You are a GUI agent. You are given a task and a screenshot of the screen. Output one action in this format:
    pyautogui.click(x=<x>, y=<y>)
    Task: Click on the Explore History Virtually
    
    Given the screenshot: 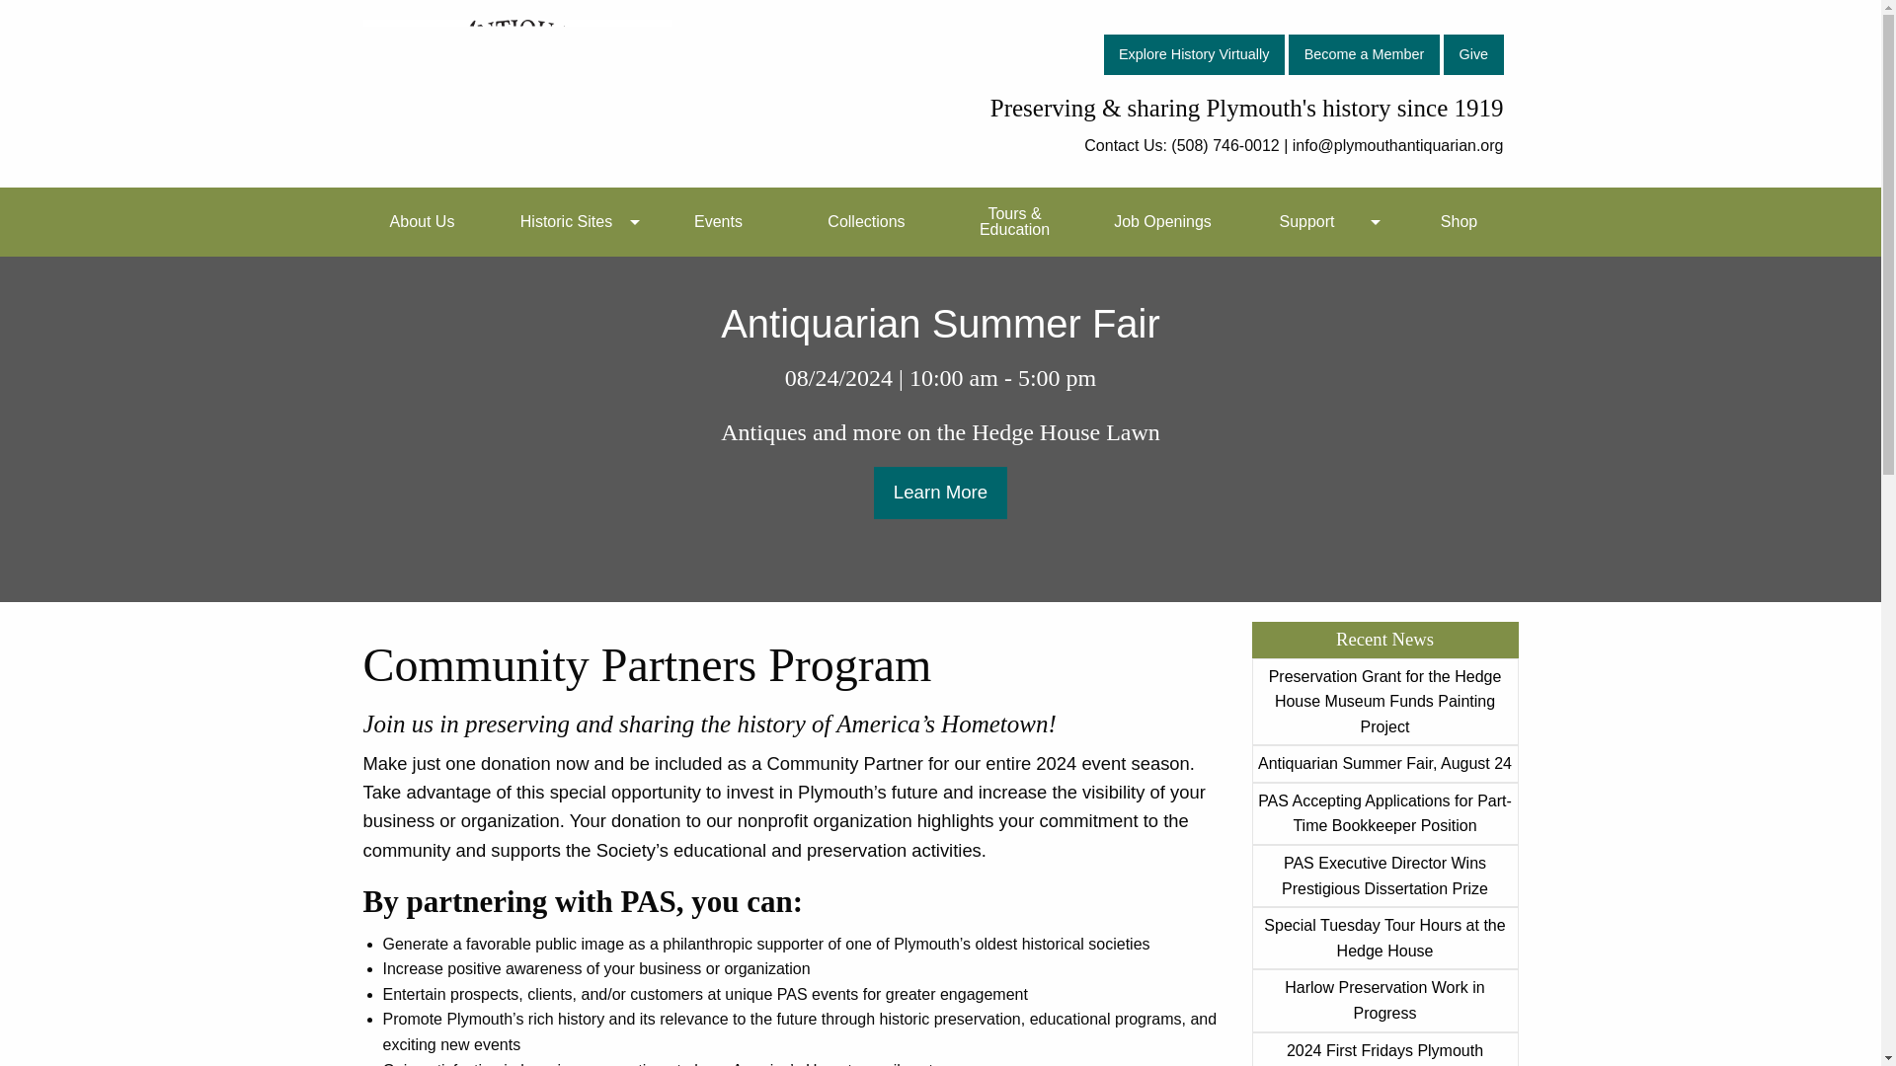 What is the action you would take?
    pyautogui.click(x=1194, y=53)
    